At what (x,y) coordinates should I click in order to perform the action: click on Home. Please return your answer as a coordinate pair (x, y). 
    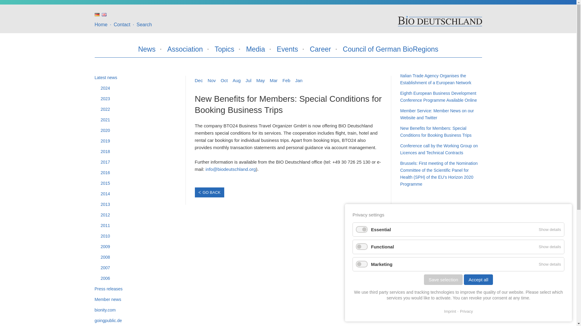
    Looking at the image, I should click on (101, 24).